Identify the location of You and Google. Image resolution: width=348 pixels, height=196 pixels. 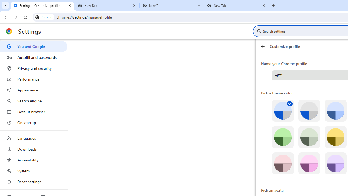
(34, 46).